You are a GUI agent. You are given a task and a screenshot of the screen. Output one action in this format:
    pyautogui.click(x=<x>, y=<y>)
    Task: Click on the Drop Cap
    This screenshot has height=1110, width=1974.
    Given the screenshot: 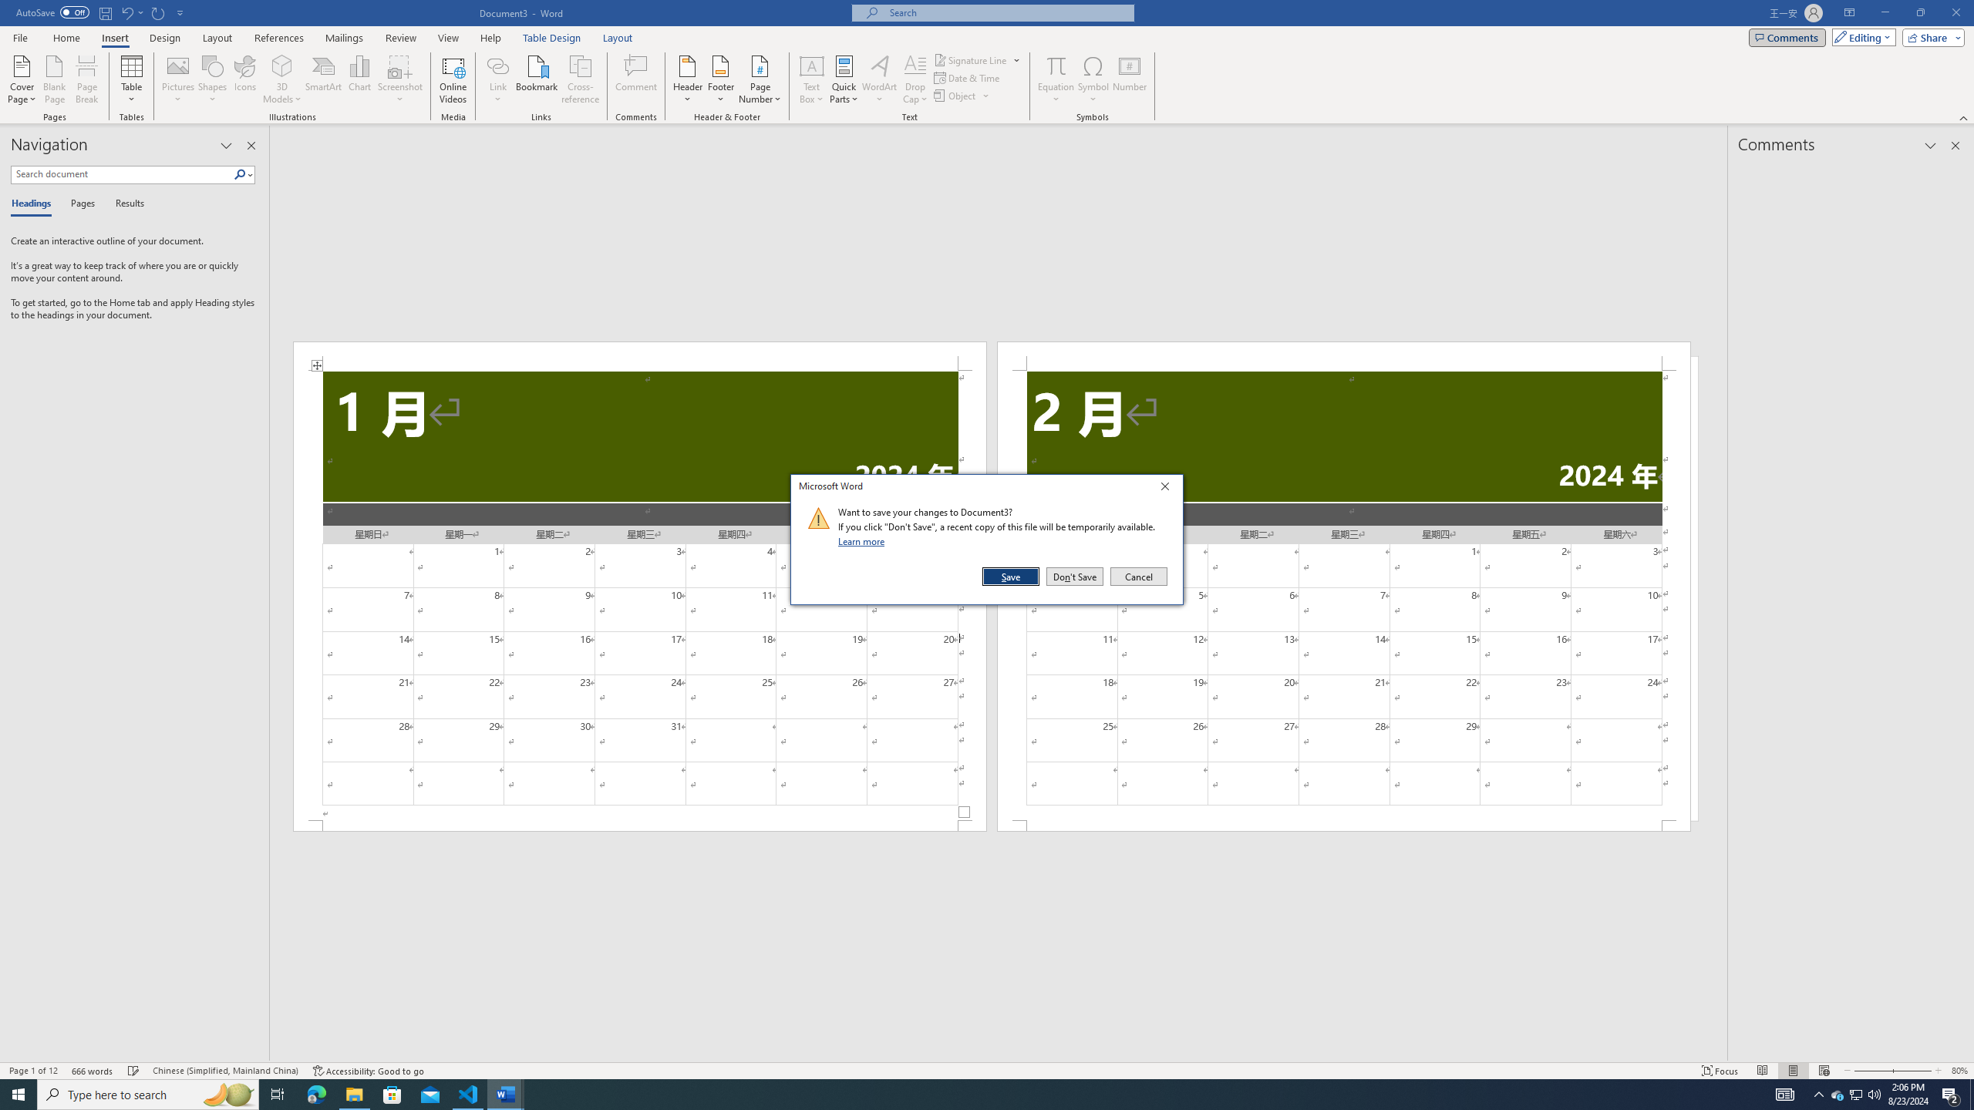 What is the action you would take?
    pyautogui.click(x=915, y=79)
    